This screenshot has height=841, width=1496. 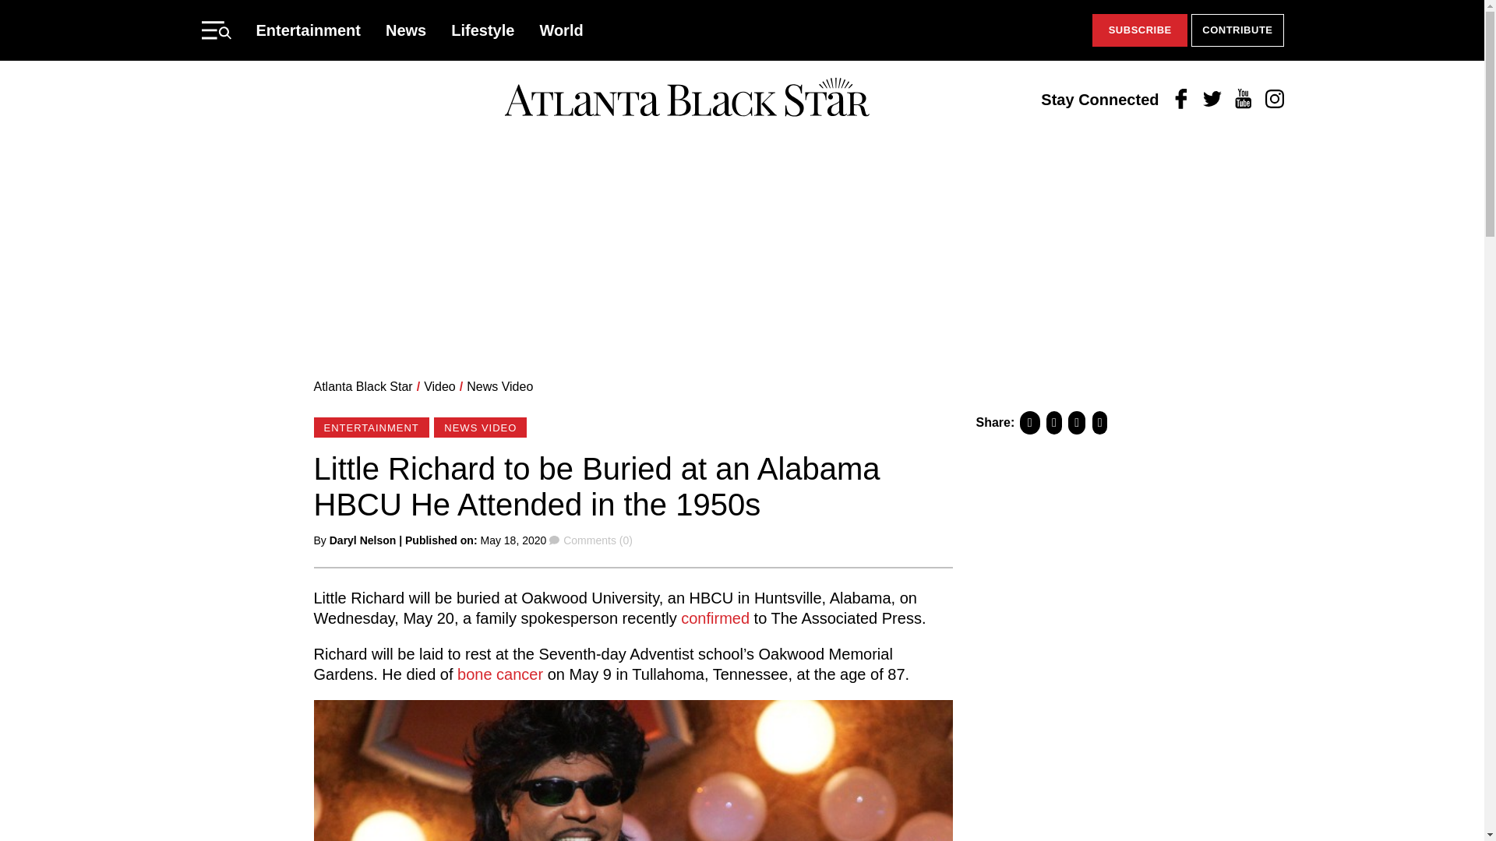 I want to click on News, so click(x=406, y=30).